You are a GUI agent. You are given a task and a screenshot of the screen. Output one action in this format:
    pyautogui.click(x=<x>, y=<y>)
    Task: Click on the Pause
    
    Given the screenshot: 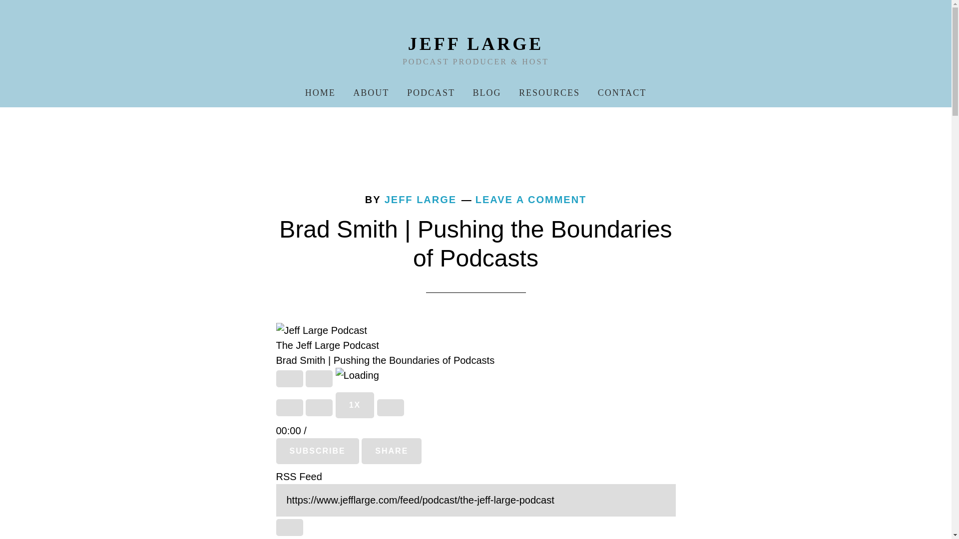 What is the action you would take?
    pyautogui.click(x=319, y=378)
    